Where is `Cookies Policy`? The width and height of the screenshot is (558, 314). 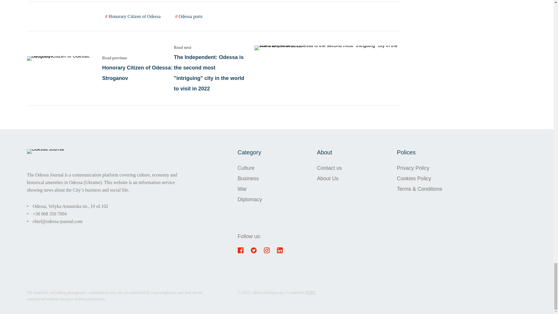 Cookies Policy is located at coordinates (250, 179).